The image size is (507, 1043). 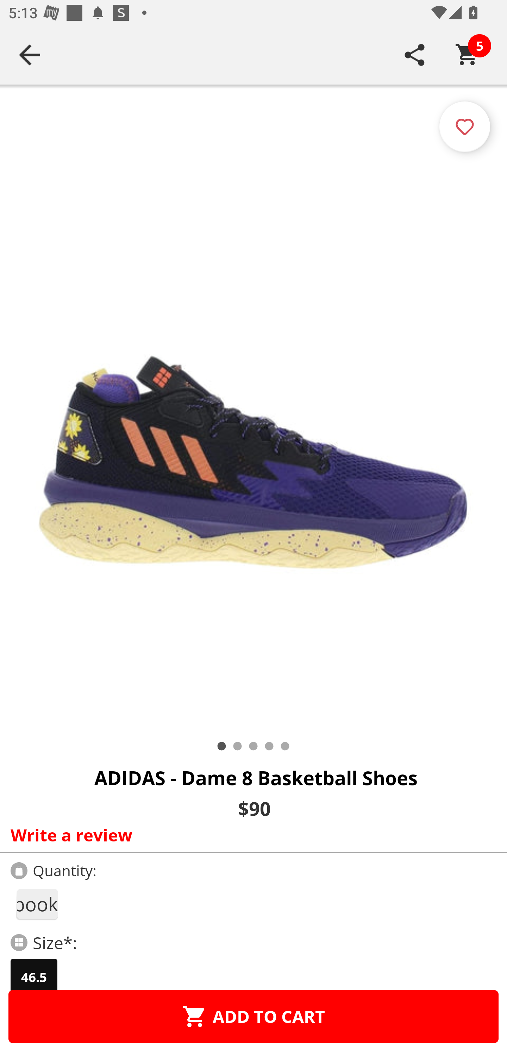 I want to click on Cart, so click(x=467, y=55).